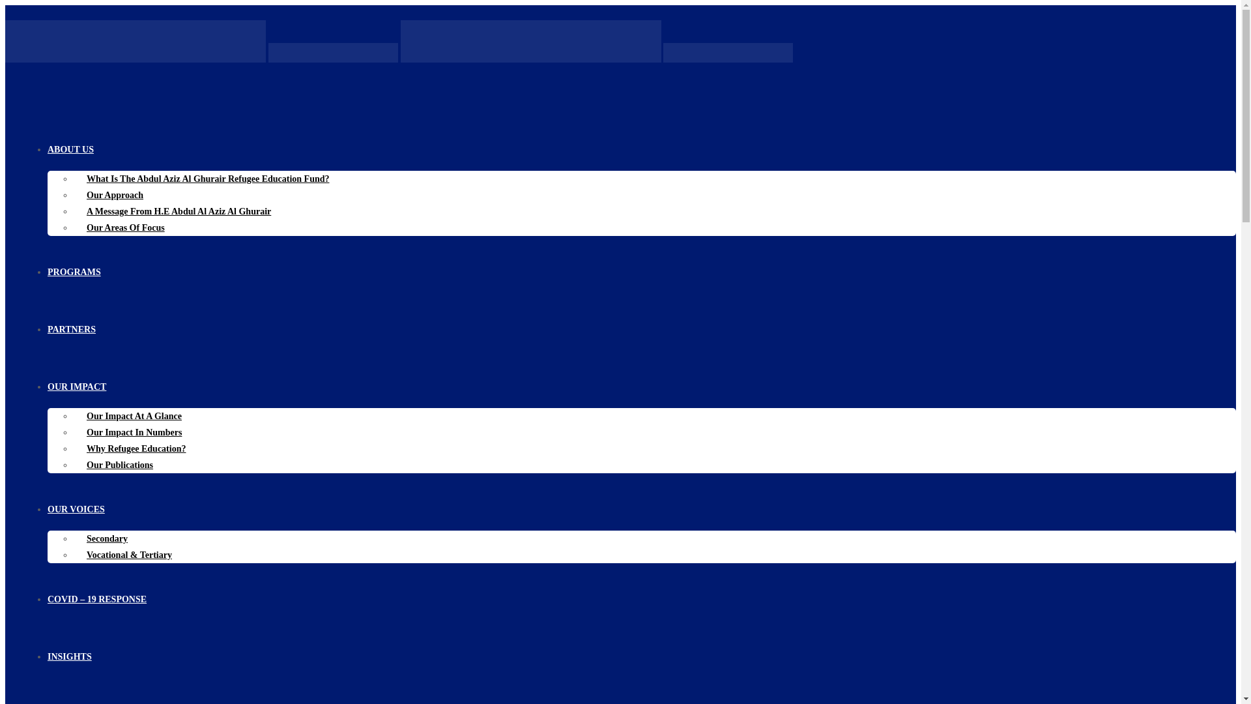 The width and height of the screenshot is (1251, 704). What do you see at coordinates (134, 432) in the screenshot?
I see `Our Impact In Numbers` at bounding box center [134, 432].